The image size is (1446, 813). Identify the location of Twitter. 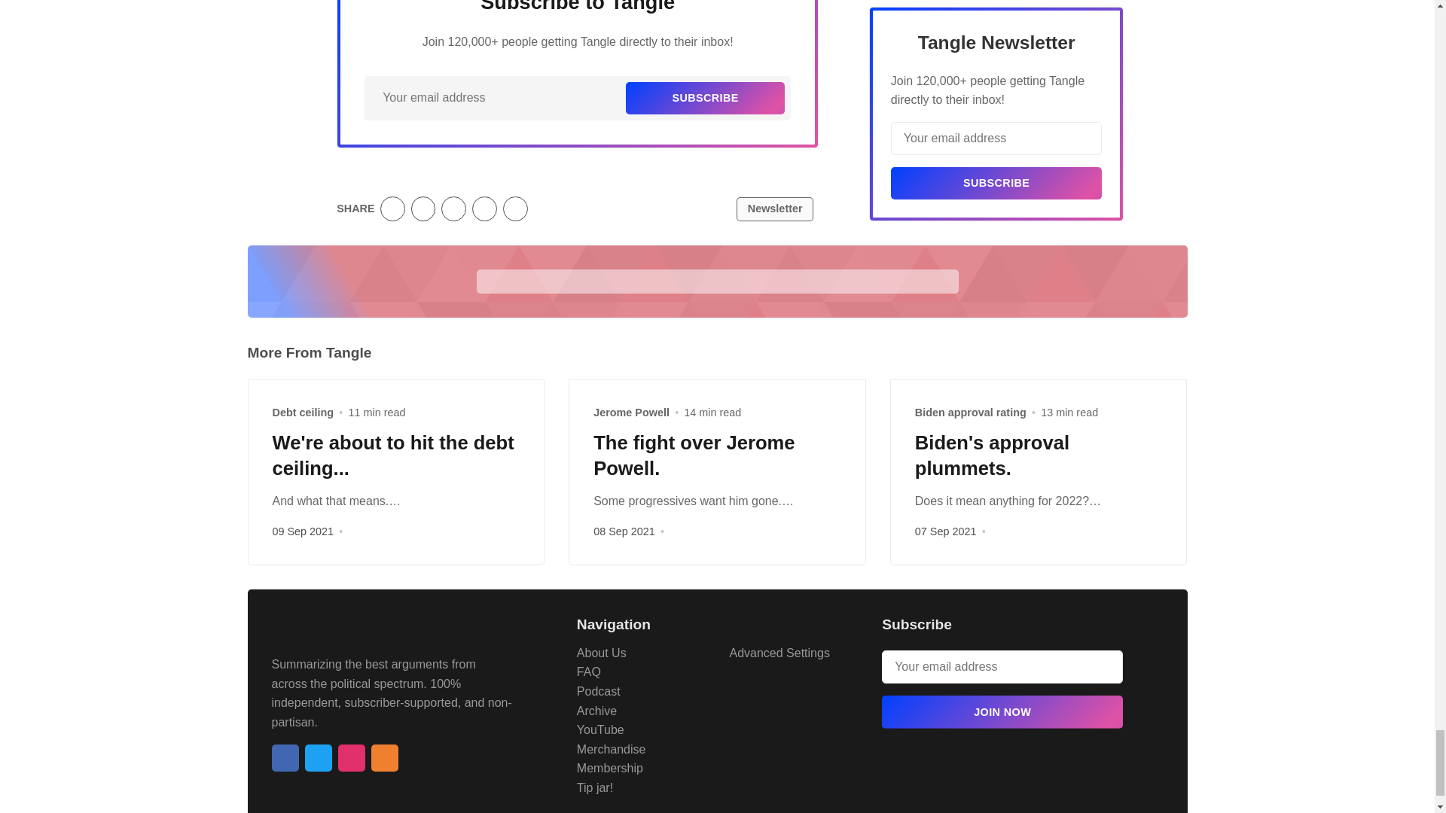
(317, 757).